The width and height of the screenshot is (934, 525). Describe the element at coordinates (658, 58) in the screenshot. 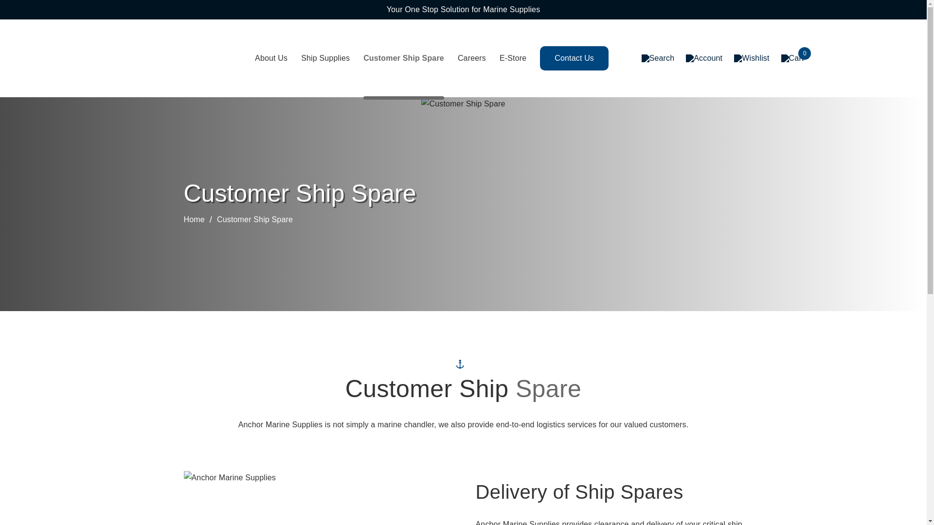

I see `Search` at that location.